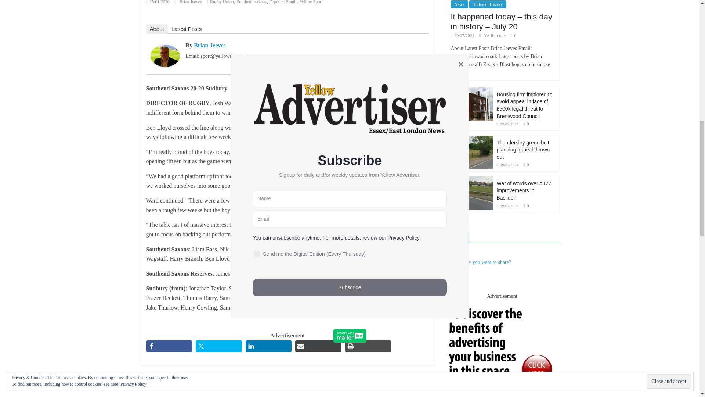 The image size is (705, 397). What do you see at coordinates (165, 49) in the screenshot?
I see `Brian Jeeves` at bounding box center [165, 49].